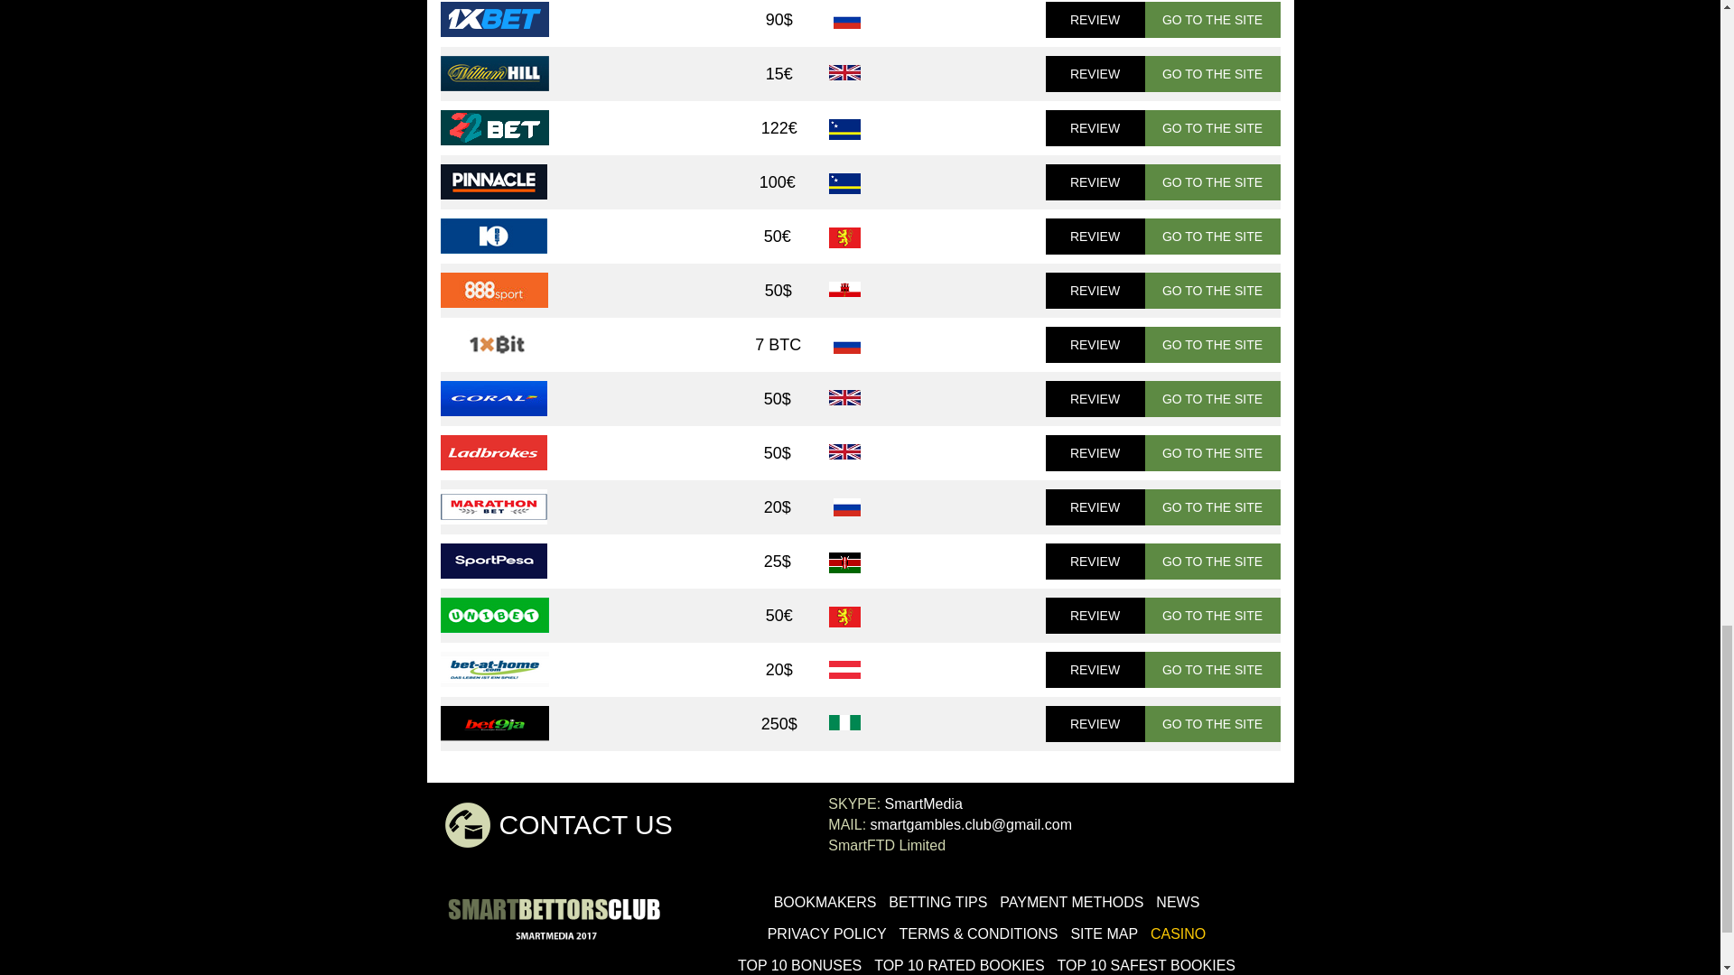 The image size is (1734, 975). What do you see at coordinates (1212, 236) in the screenshot?
I see `GO TO THE SITE` at bounding box center [1212, 236].